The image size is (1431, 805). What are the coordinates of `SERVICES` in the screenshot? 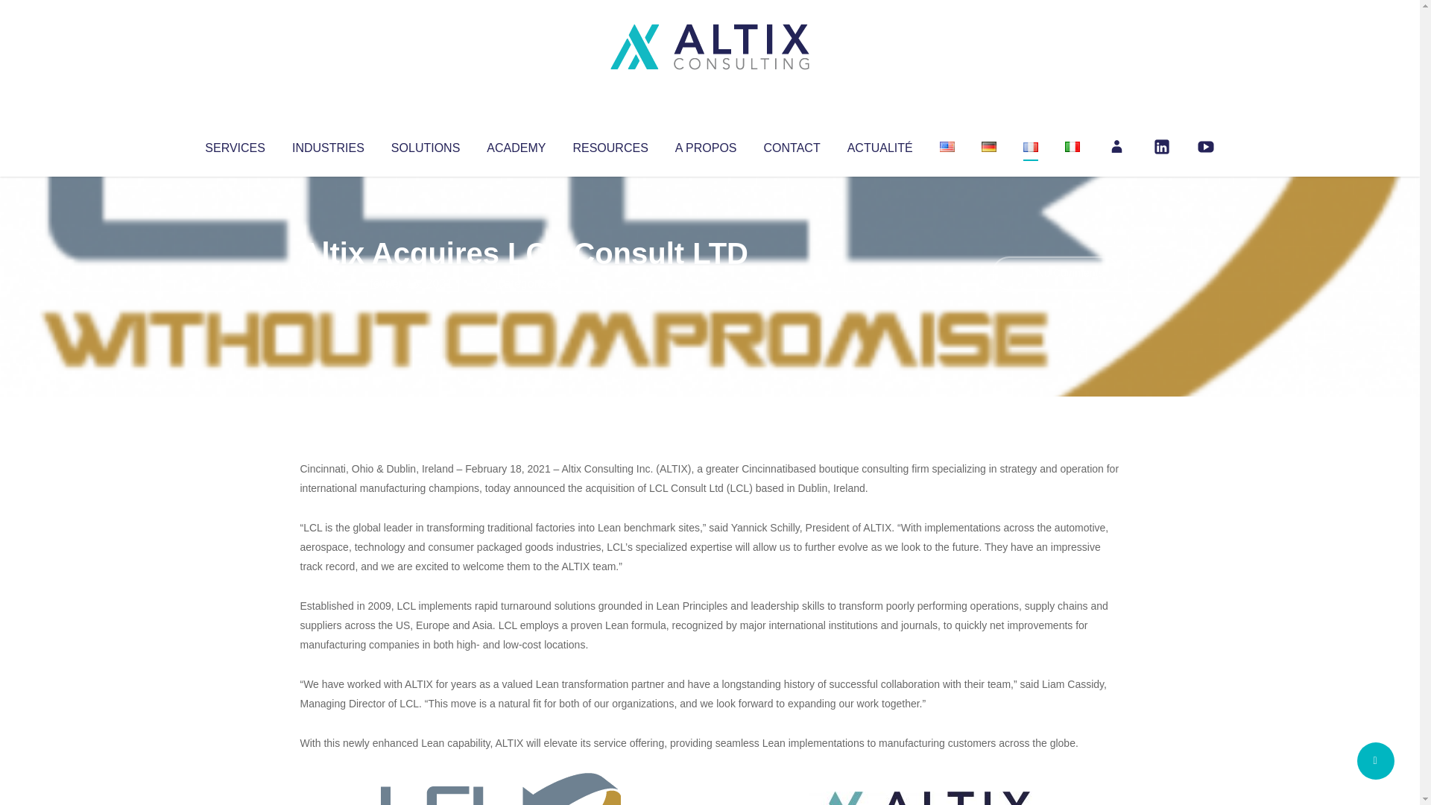 It's located at (234, 145).